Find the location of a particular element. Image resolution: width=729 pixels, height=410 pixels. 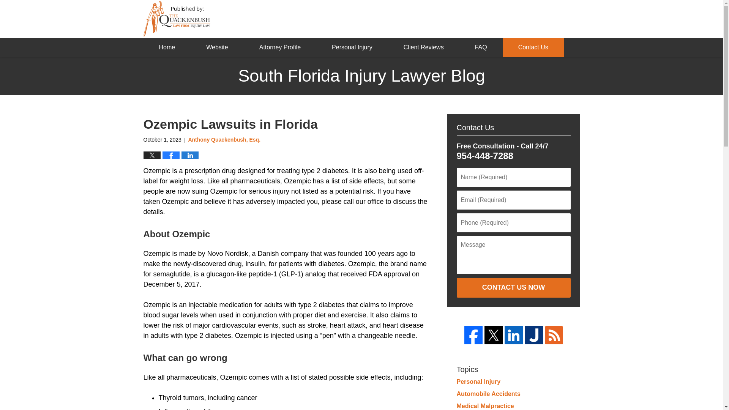

Feed is located at coordinates (554, 335).